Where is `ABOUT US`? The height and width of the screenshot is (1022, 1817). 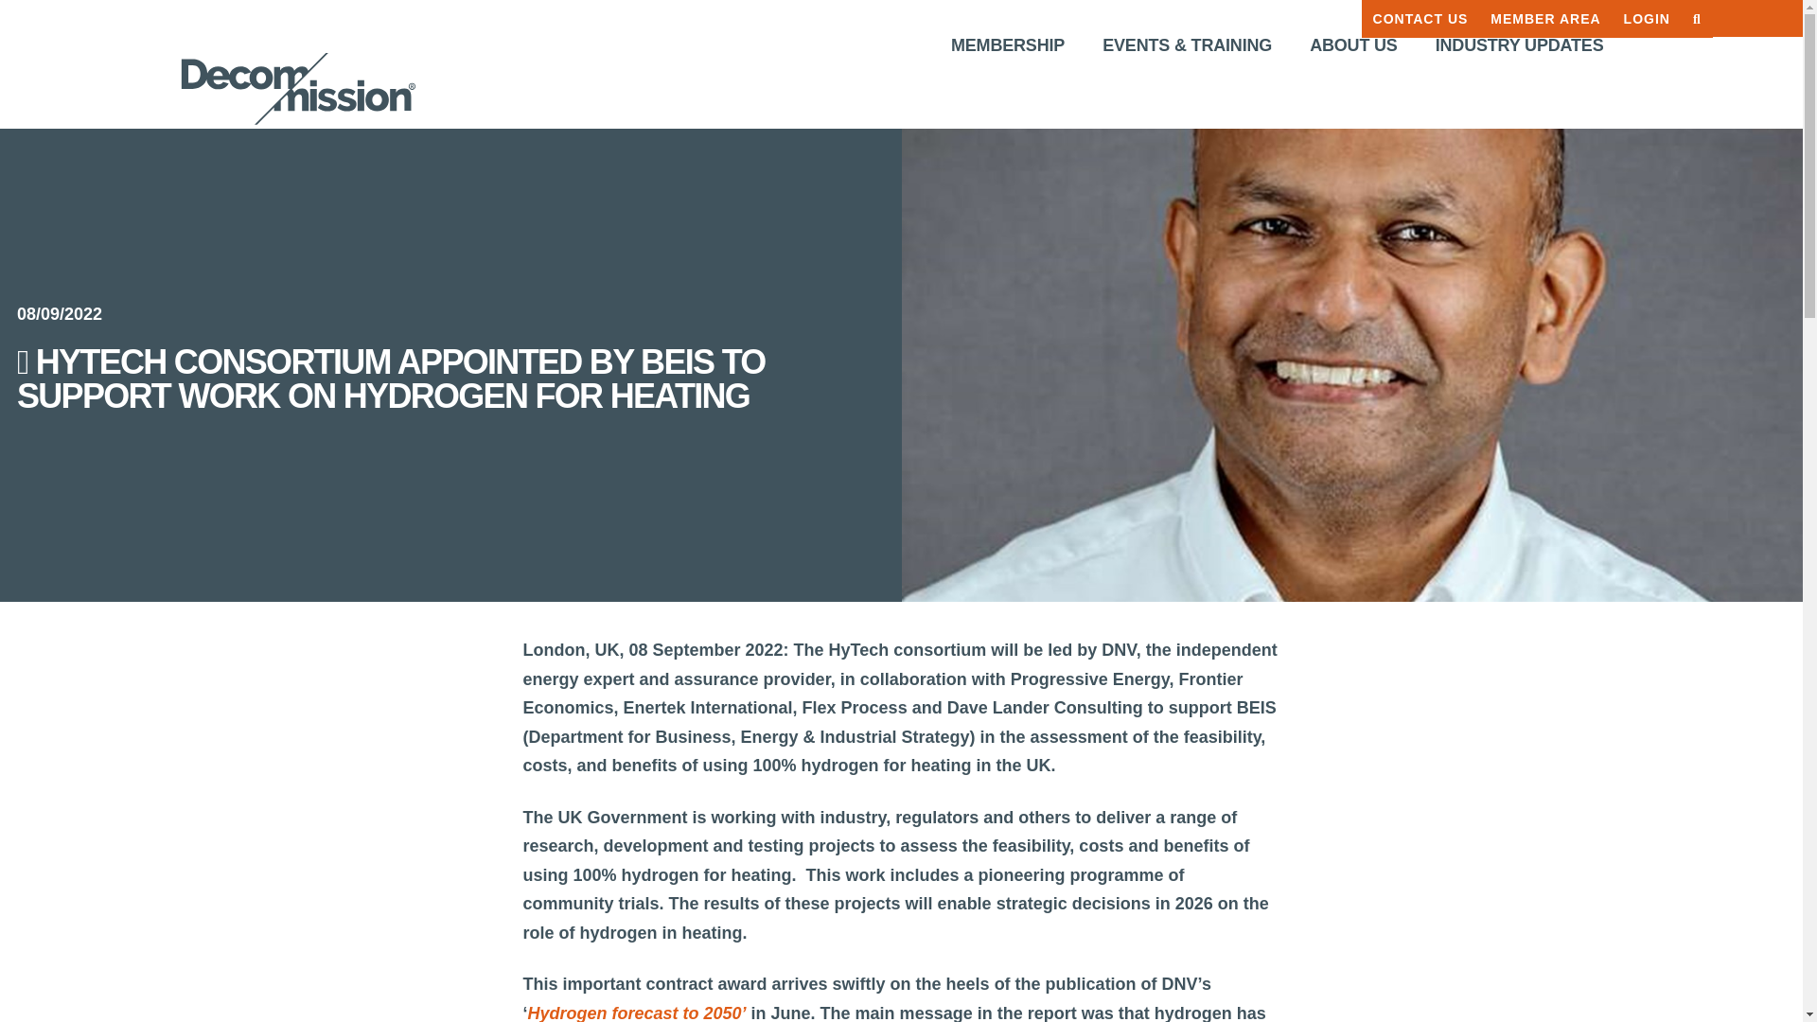
ABOUT US is located at coordinates (1353, 47).